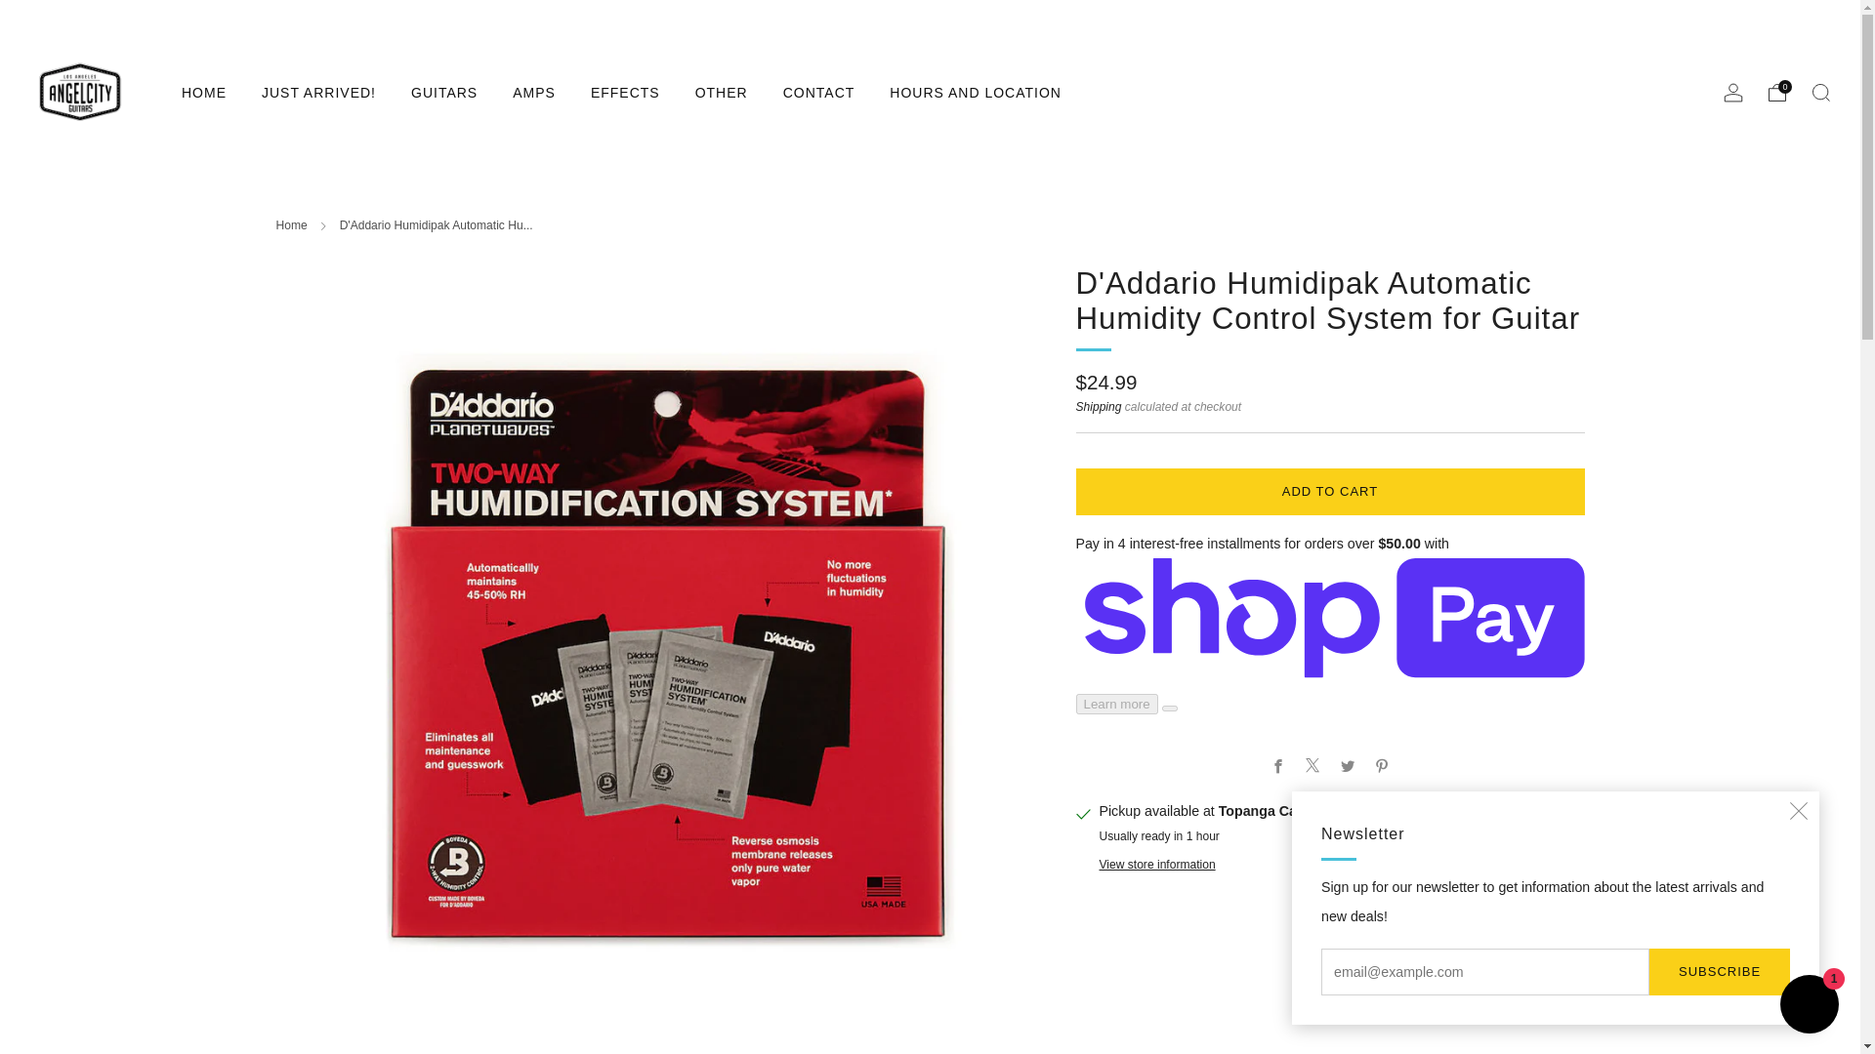 This screenshot has height=1054, width=1875. What do you see at coordinates (204, 92) in the screenshot?
I see `HOME` at bounding box center [204, 92].